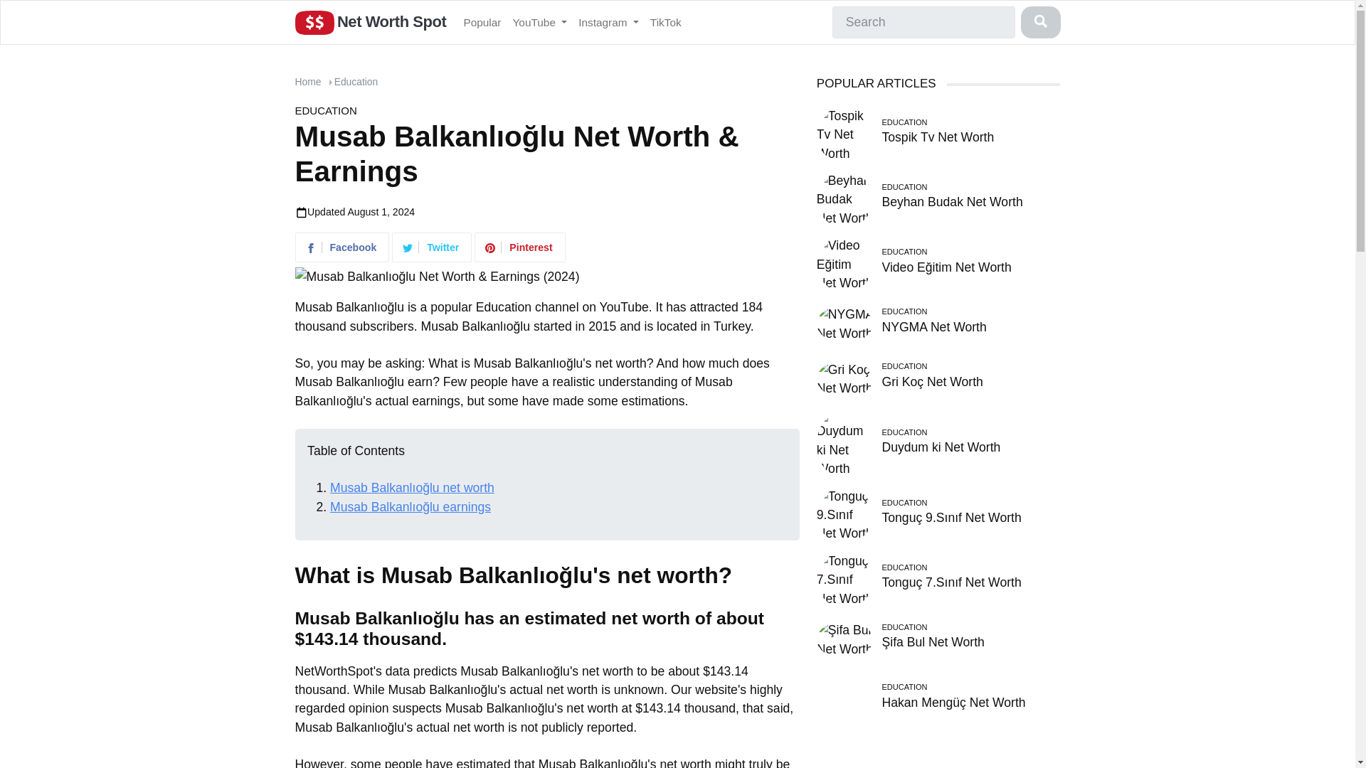 This screenshot has width=1366, height=768. Describe the element at coordinates (845, 323) in the screenshot. I see `NYGMA Net Worth` at that location.